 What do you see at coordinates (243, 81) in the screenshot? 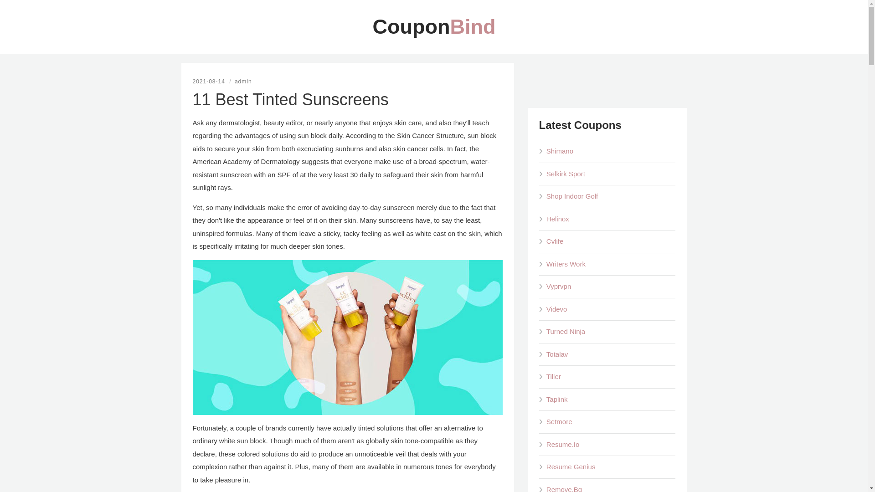
I see `admin` at bounding box center [243, 81].